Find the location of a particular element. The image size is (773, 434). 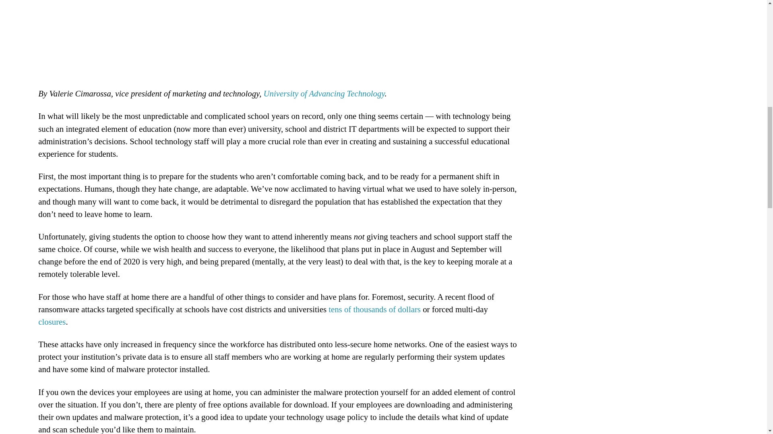

University of Advancing Technology is located at coordinates (324, 93).